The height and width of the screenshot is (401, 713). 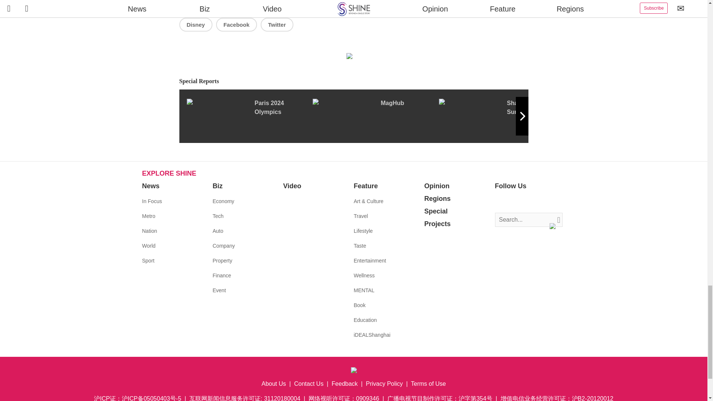 I want to click on MagHub, so click(x=375, y=116).